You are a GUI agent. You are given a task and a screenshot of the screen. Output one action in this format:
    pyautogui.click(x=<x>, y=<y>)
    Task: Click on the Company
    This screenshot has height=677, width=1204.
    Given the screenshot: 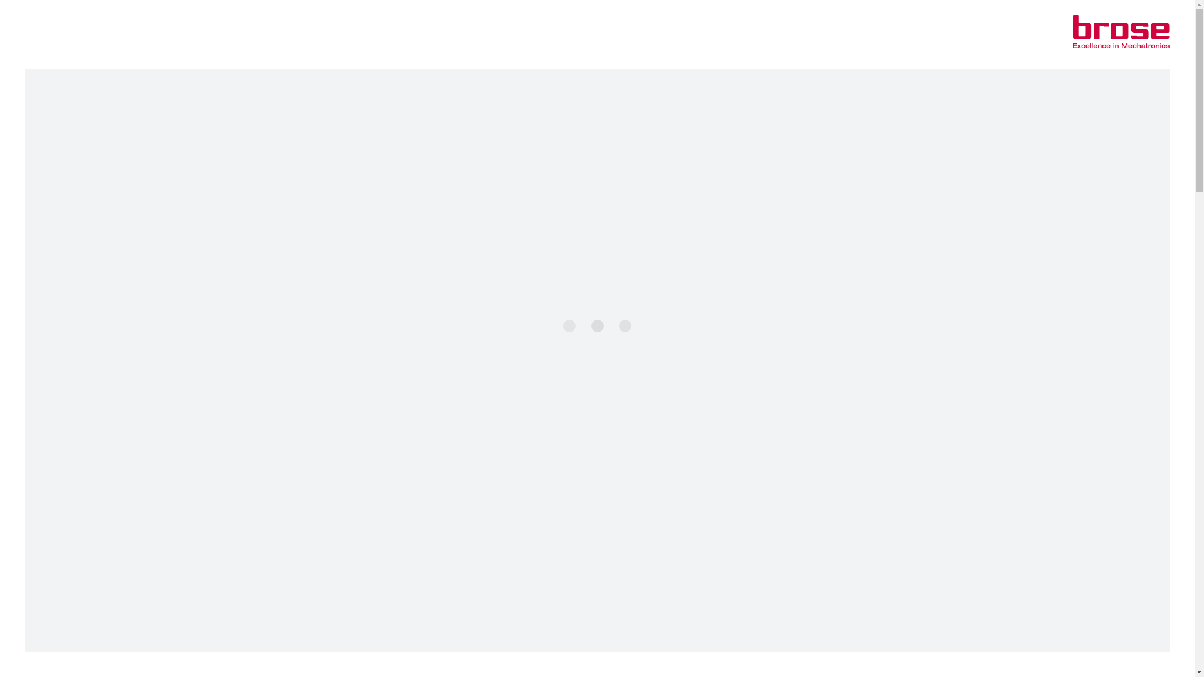 What is the action you would take?
    pyautogui.click(x=57, y=36)
    